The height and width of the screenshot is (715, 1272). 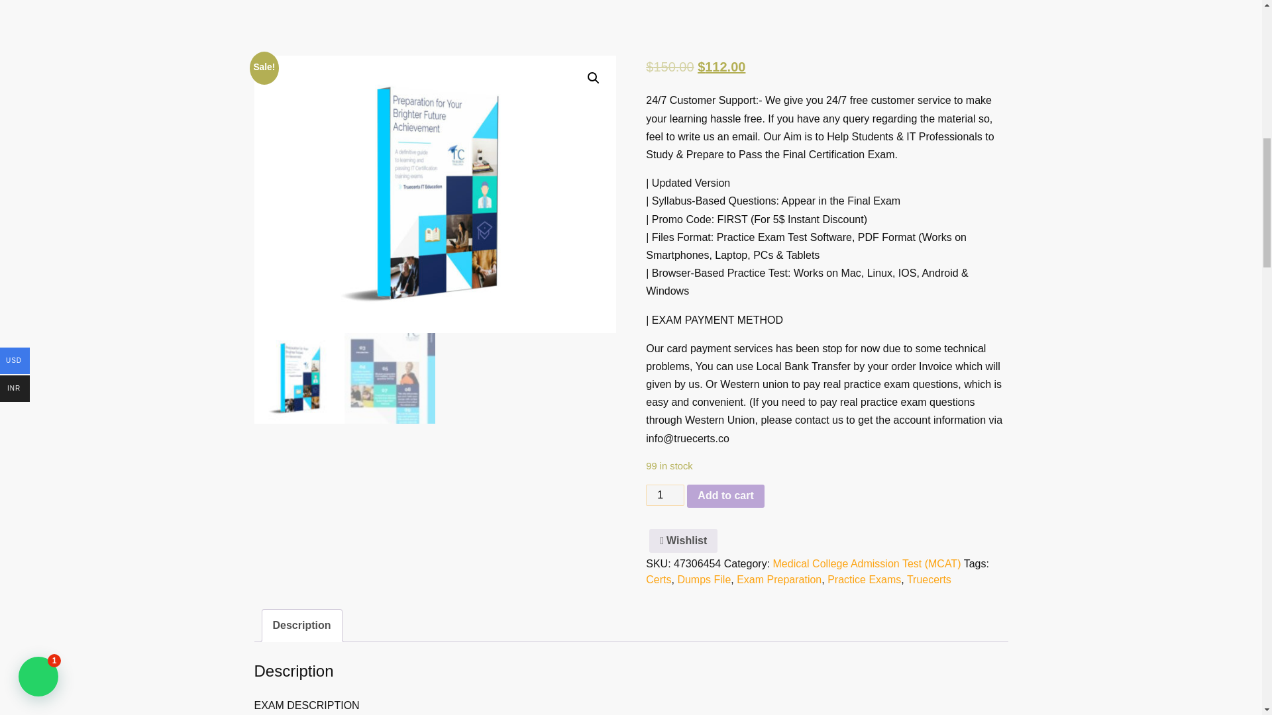 What do you see at coordinates (779, 580) in the screenshot?
I see `Exam Preparation` at bounding box center [779, 580].